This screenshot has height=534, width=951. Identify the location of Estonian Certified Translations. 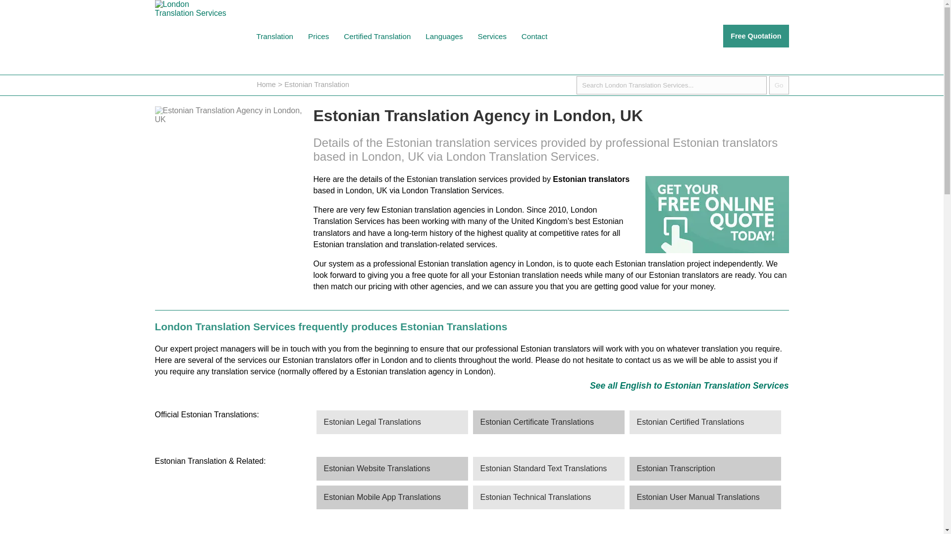
(704, 422).